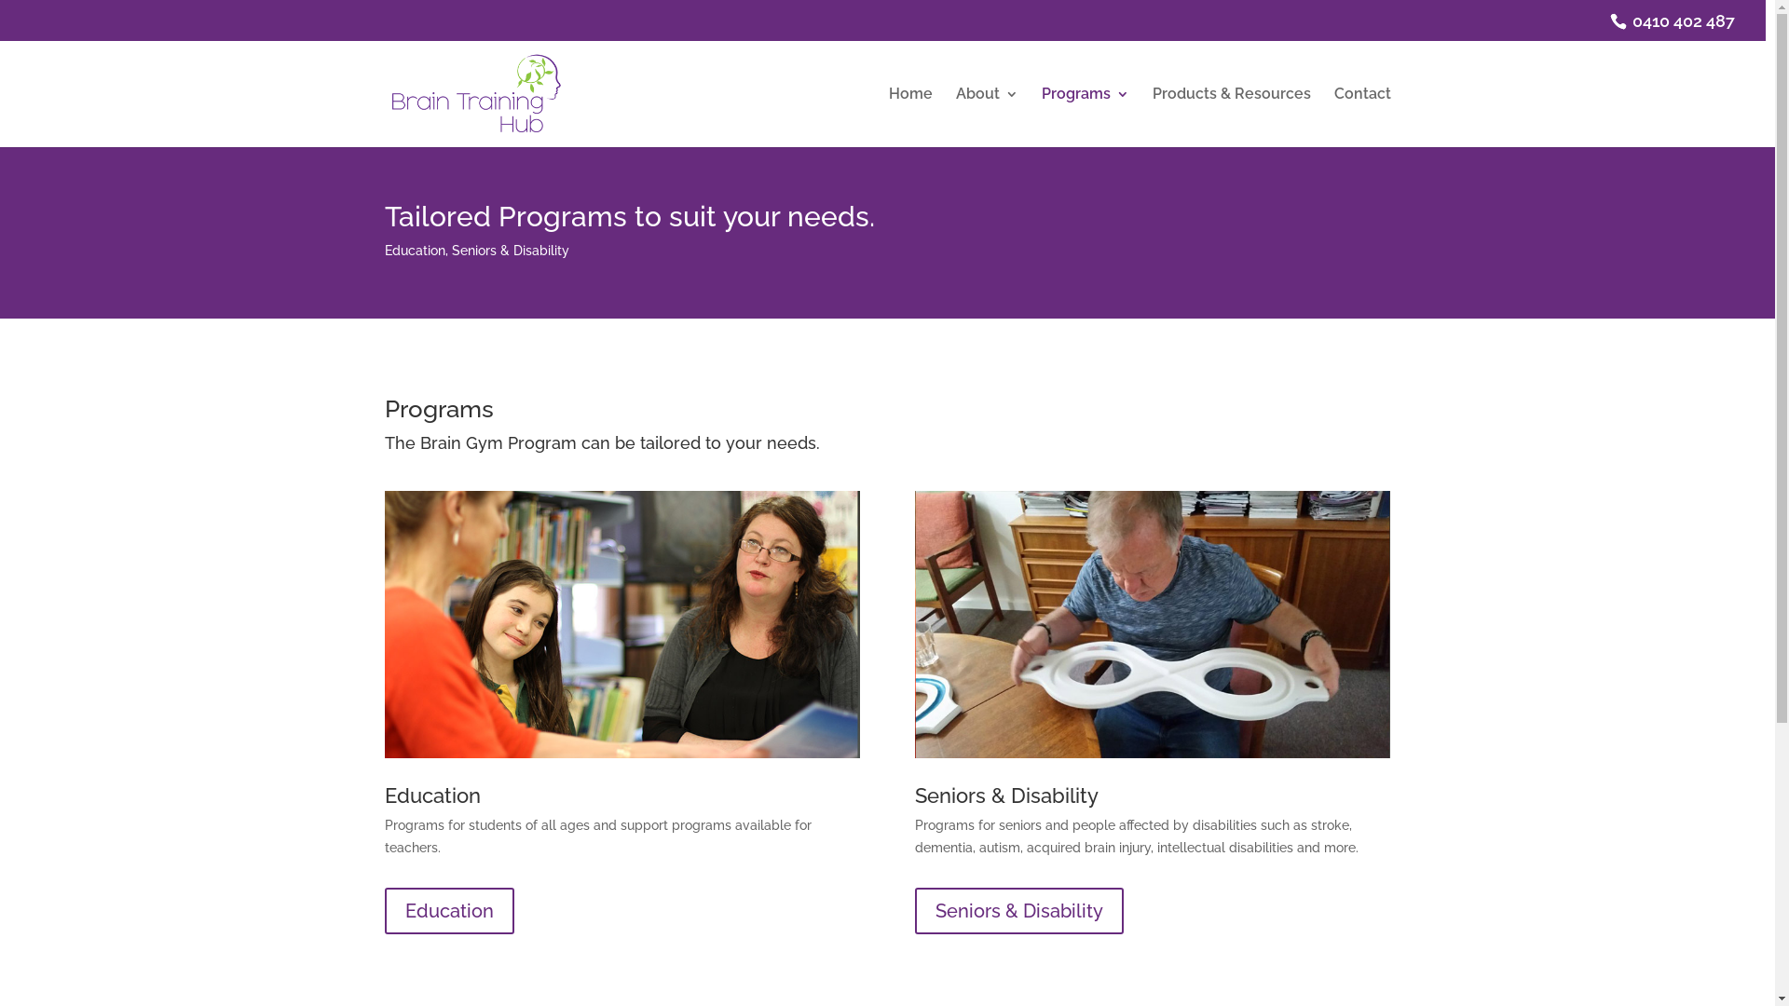  What do you see at coordinates (988, 117) in the screenshot?
I see `About` at bounding box center [988, 117].